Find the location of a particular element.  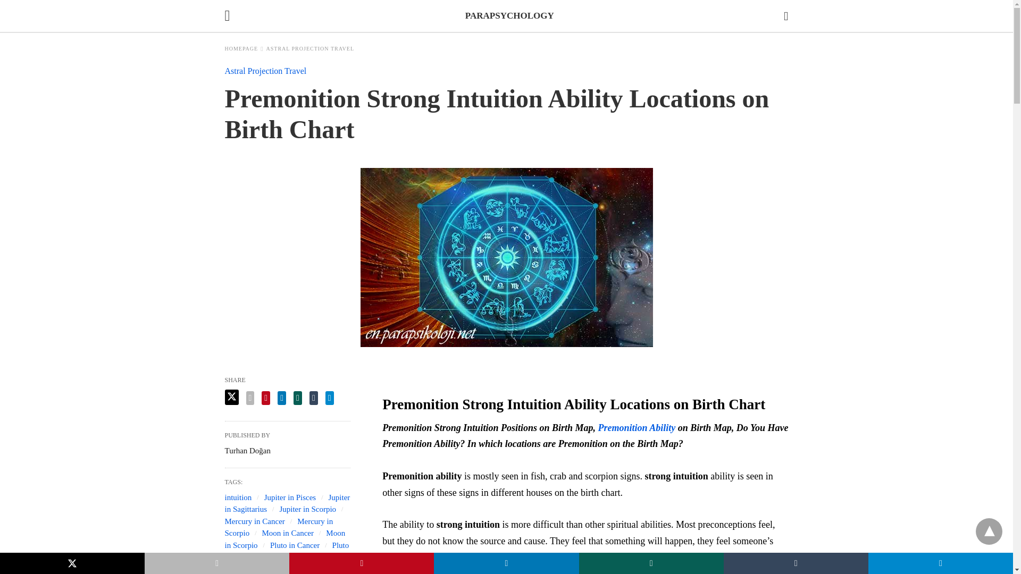

Pluto in Cancer is located at coordinates (295, 545).